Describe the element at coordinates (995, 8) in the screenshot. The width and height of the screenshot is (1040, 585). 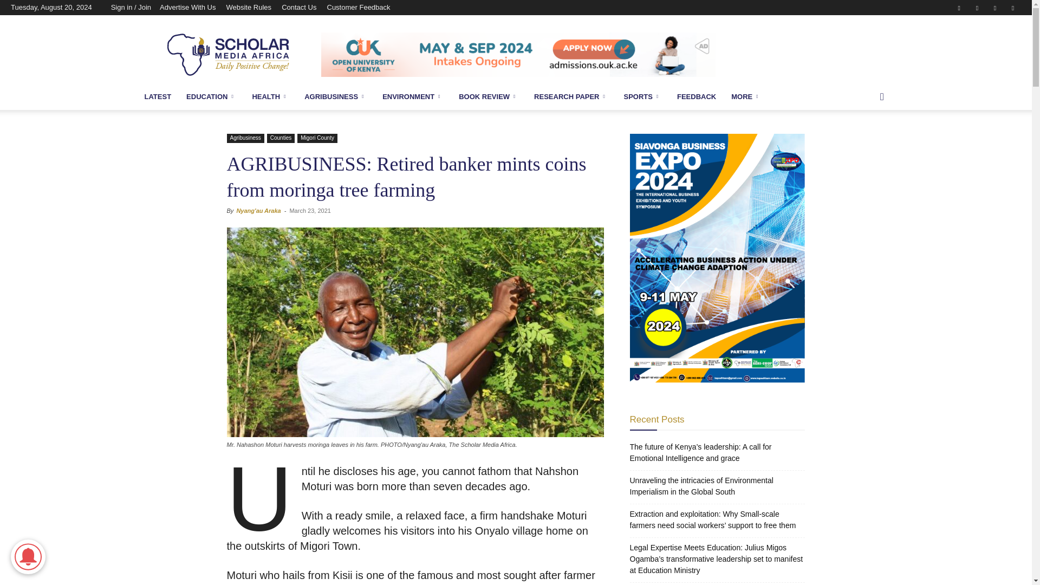
I see `Twitter` at that location.